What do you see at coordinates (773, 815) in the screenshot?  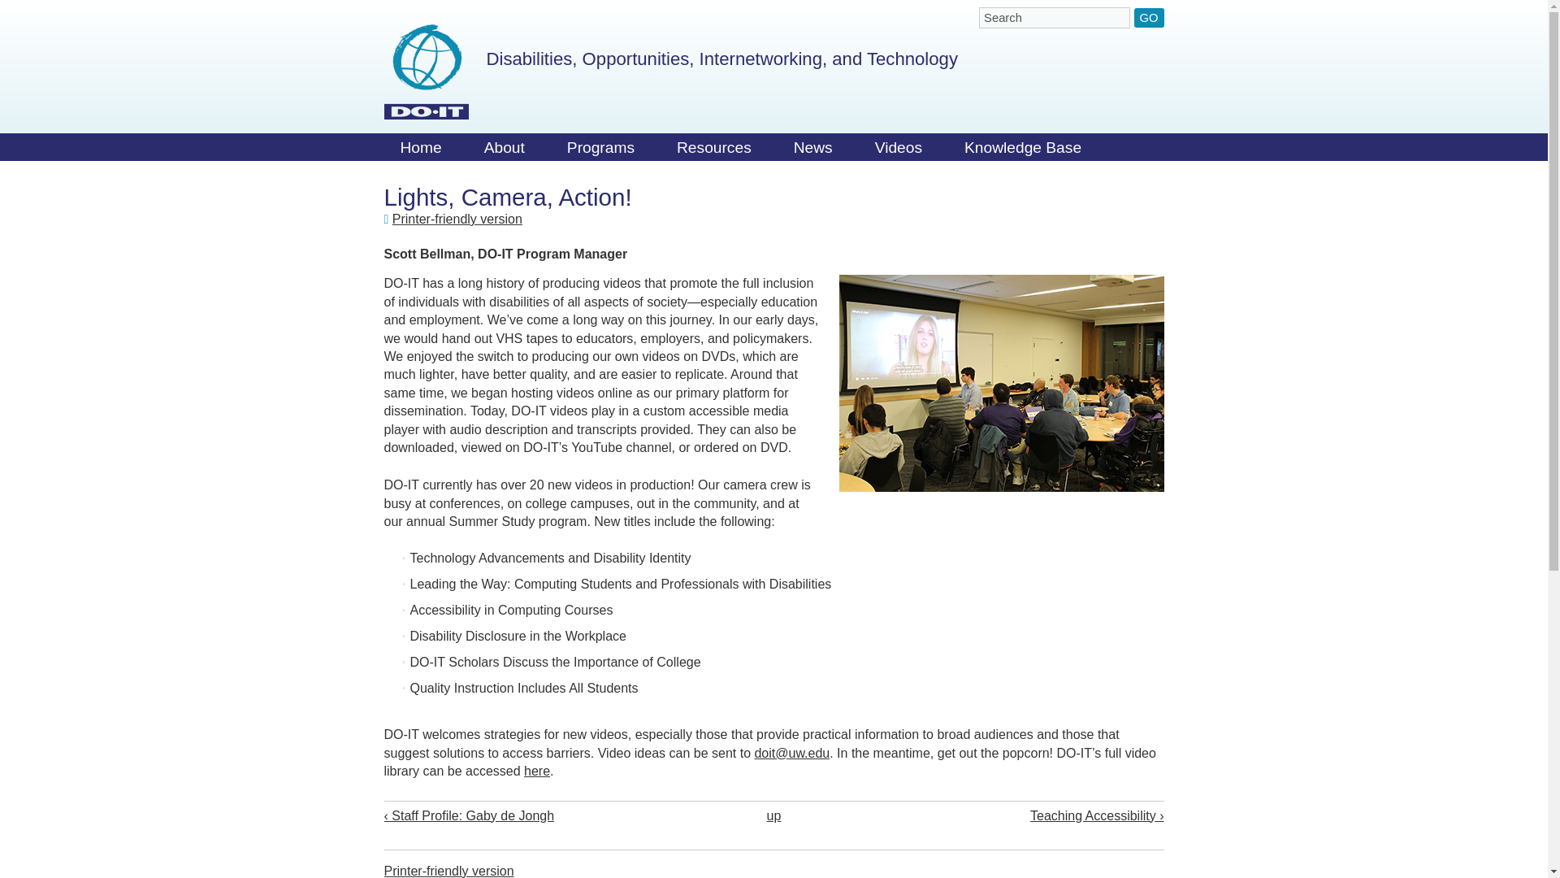 I see `up` at bounding box center [773, 815].